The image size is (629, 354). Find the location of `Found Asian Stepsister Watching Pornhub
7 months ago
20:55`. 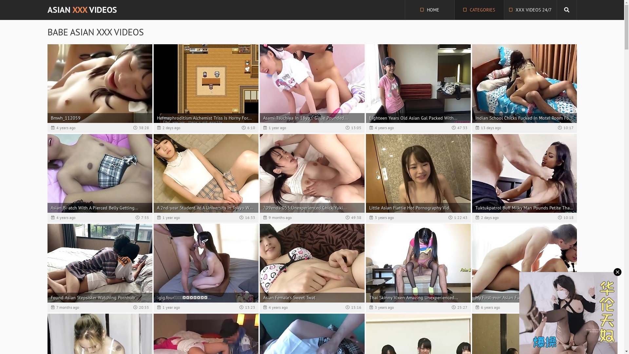

Found Asian Stepsister Watching Pornhub
7 months ago
20:55 is located at coordinates (100, 268).